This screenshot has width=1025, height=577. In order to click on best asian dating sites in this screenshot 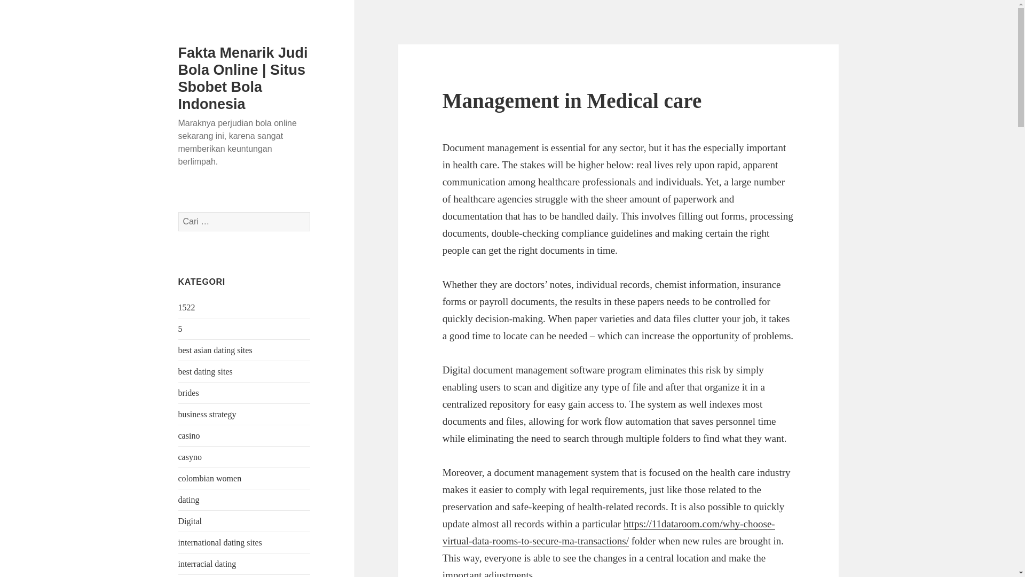, I will do `click(215, 350)`.